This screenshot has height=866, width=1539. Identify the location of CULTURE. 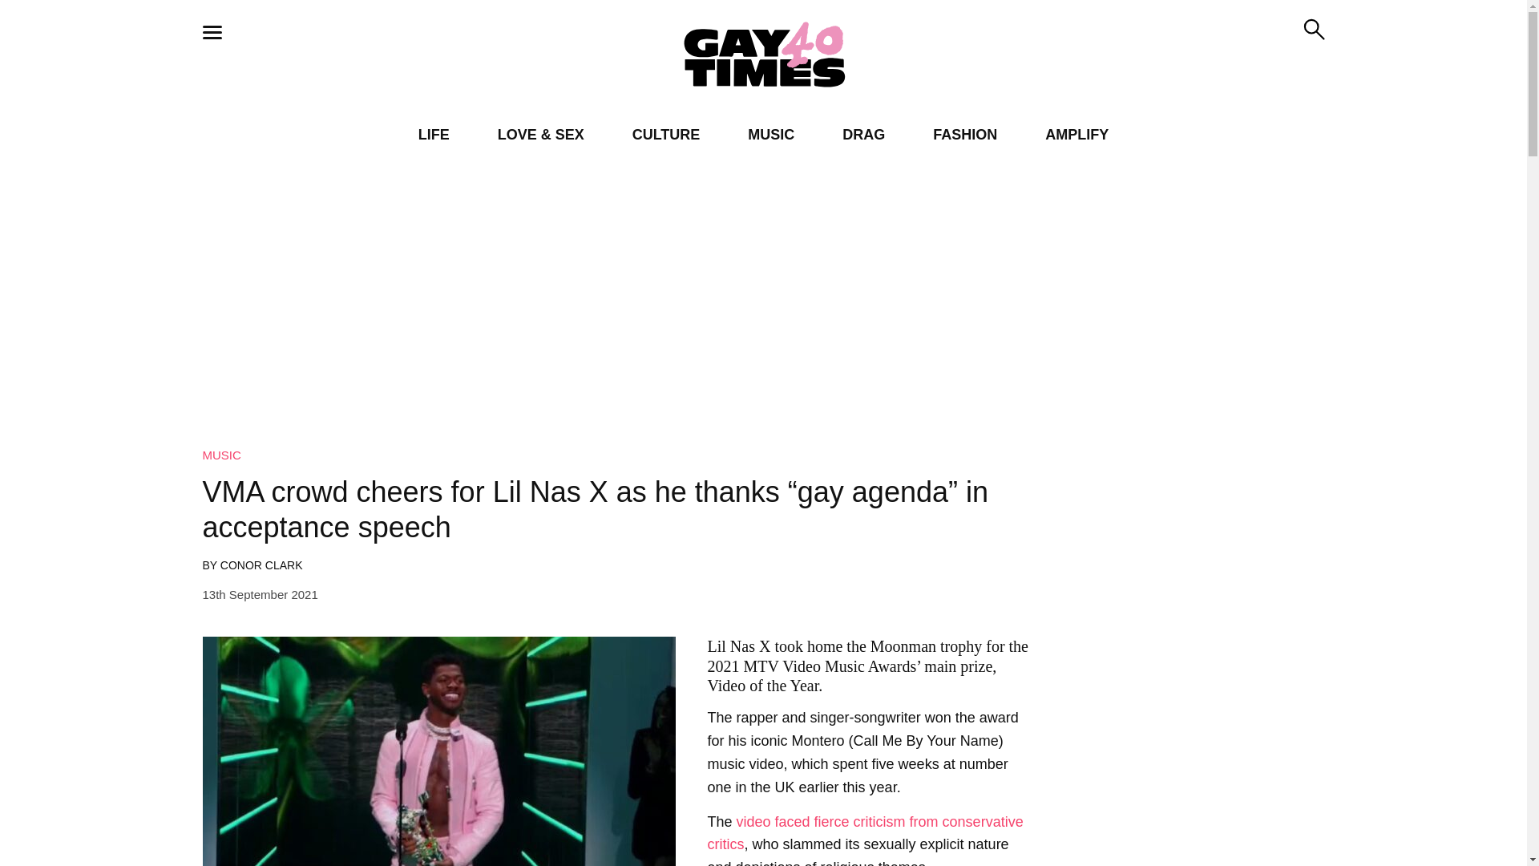
(666, 135).